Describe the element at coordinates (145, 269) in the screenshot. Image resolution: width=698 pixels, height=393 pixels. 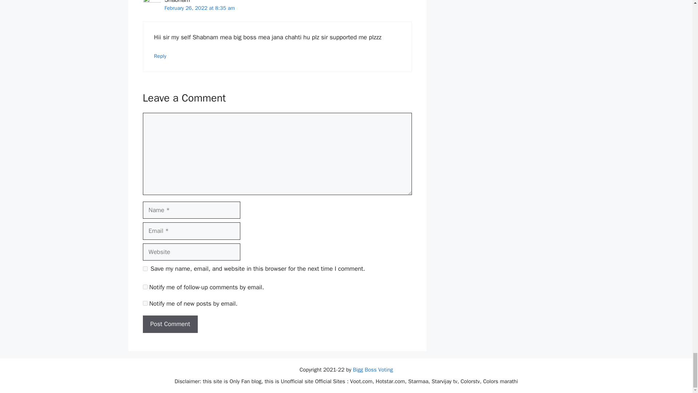
I see `yes` at that location.